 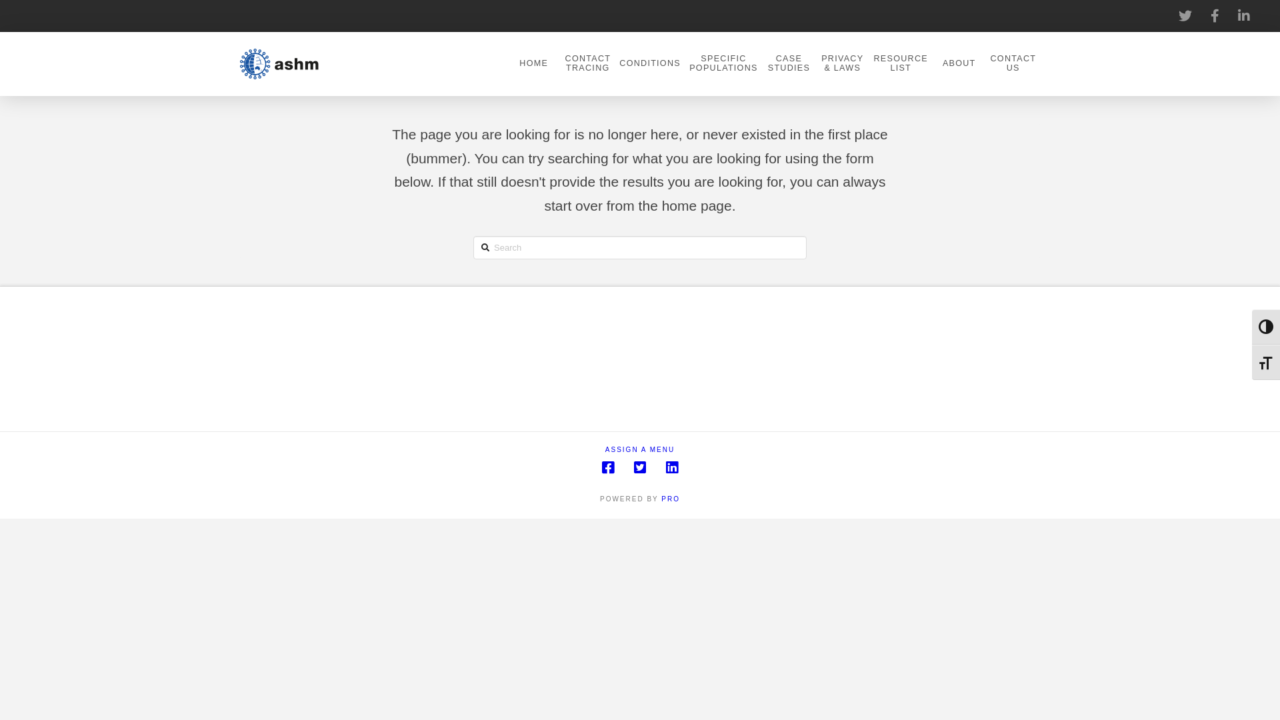 What do you see at coordinates (672, 468) in the screenshot?
I see `LinkedIn` at bounding box center [672, 468].